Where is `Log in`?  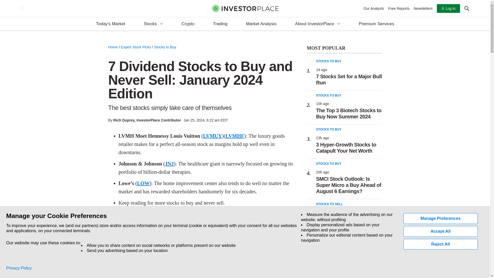
Log in is located at coordinates (448, 8).